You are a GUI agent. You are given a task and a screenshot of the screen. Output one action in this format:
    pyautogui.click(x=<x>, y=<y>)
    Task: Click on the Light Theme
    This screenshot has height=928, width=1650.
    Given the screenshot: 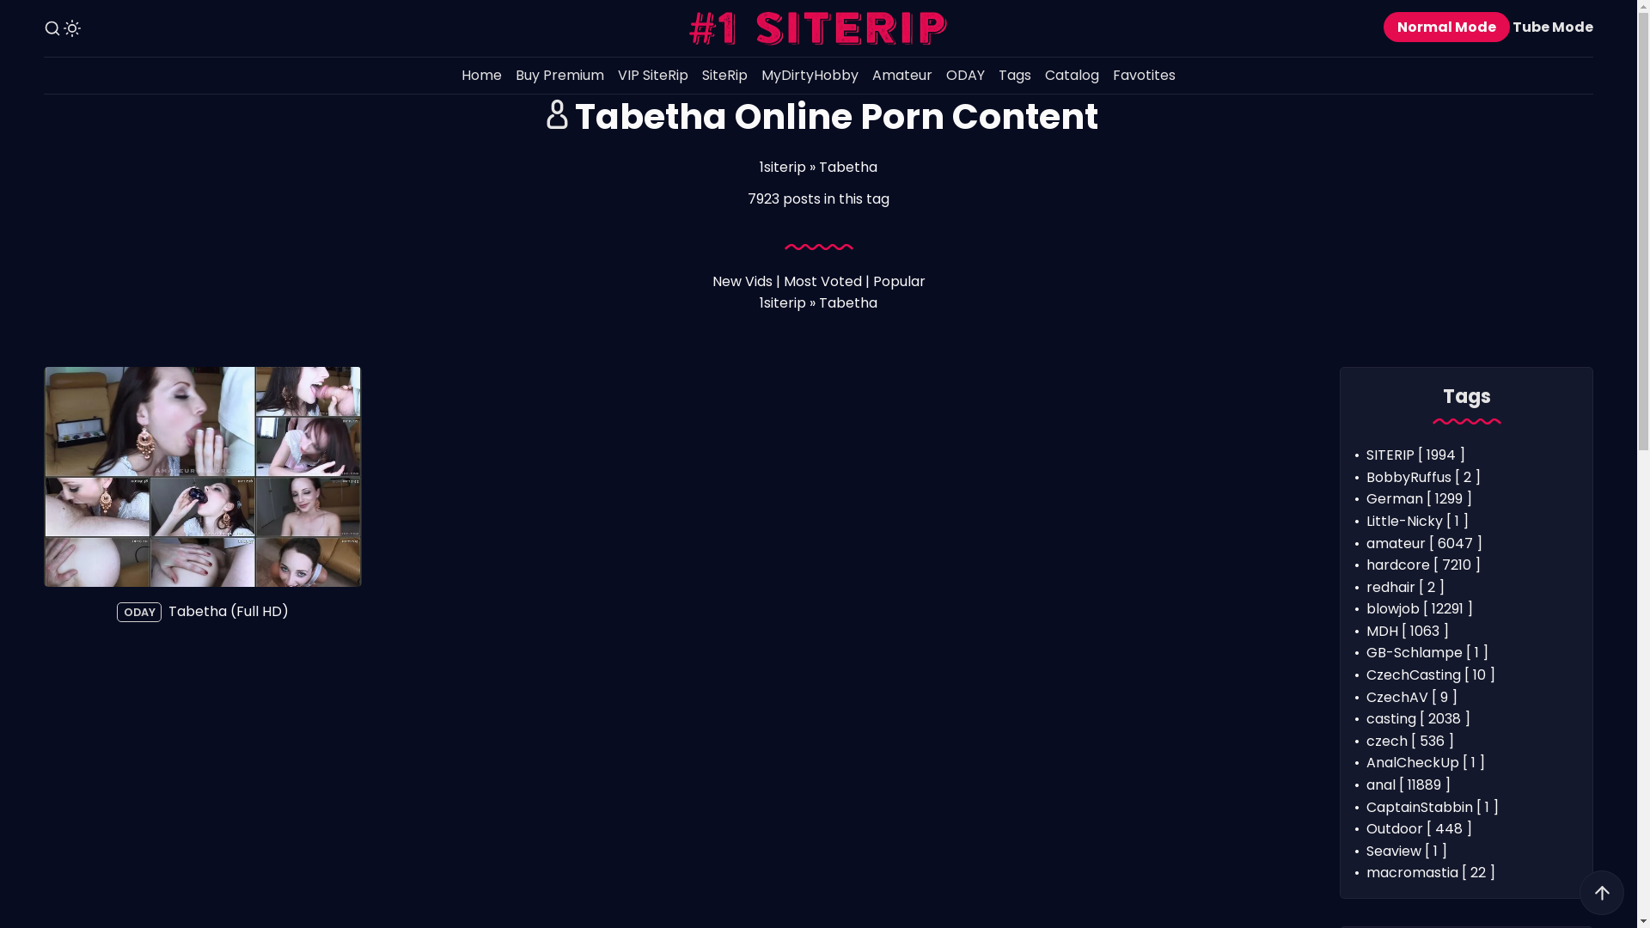 What is the action you would take?
    pyautogui.click(x=72, y=28)
    